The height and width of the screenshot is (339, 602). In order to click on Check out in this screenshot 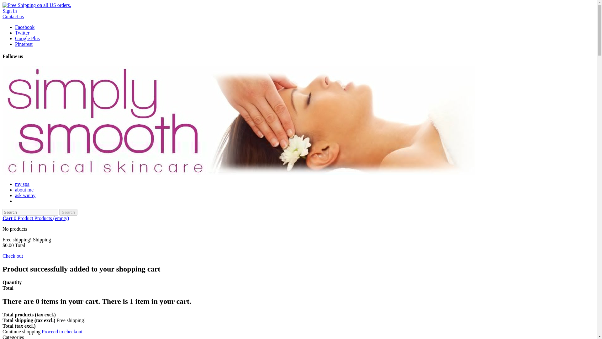, I will do `click(13, 256)`.